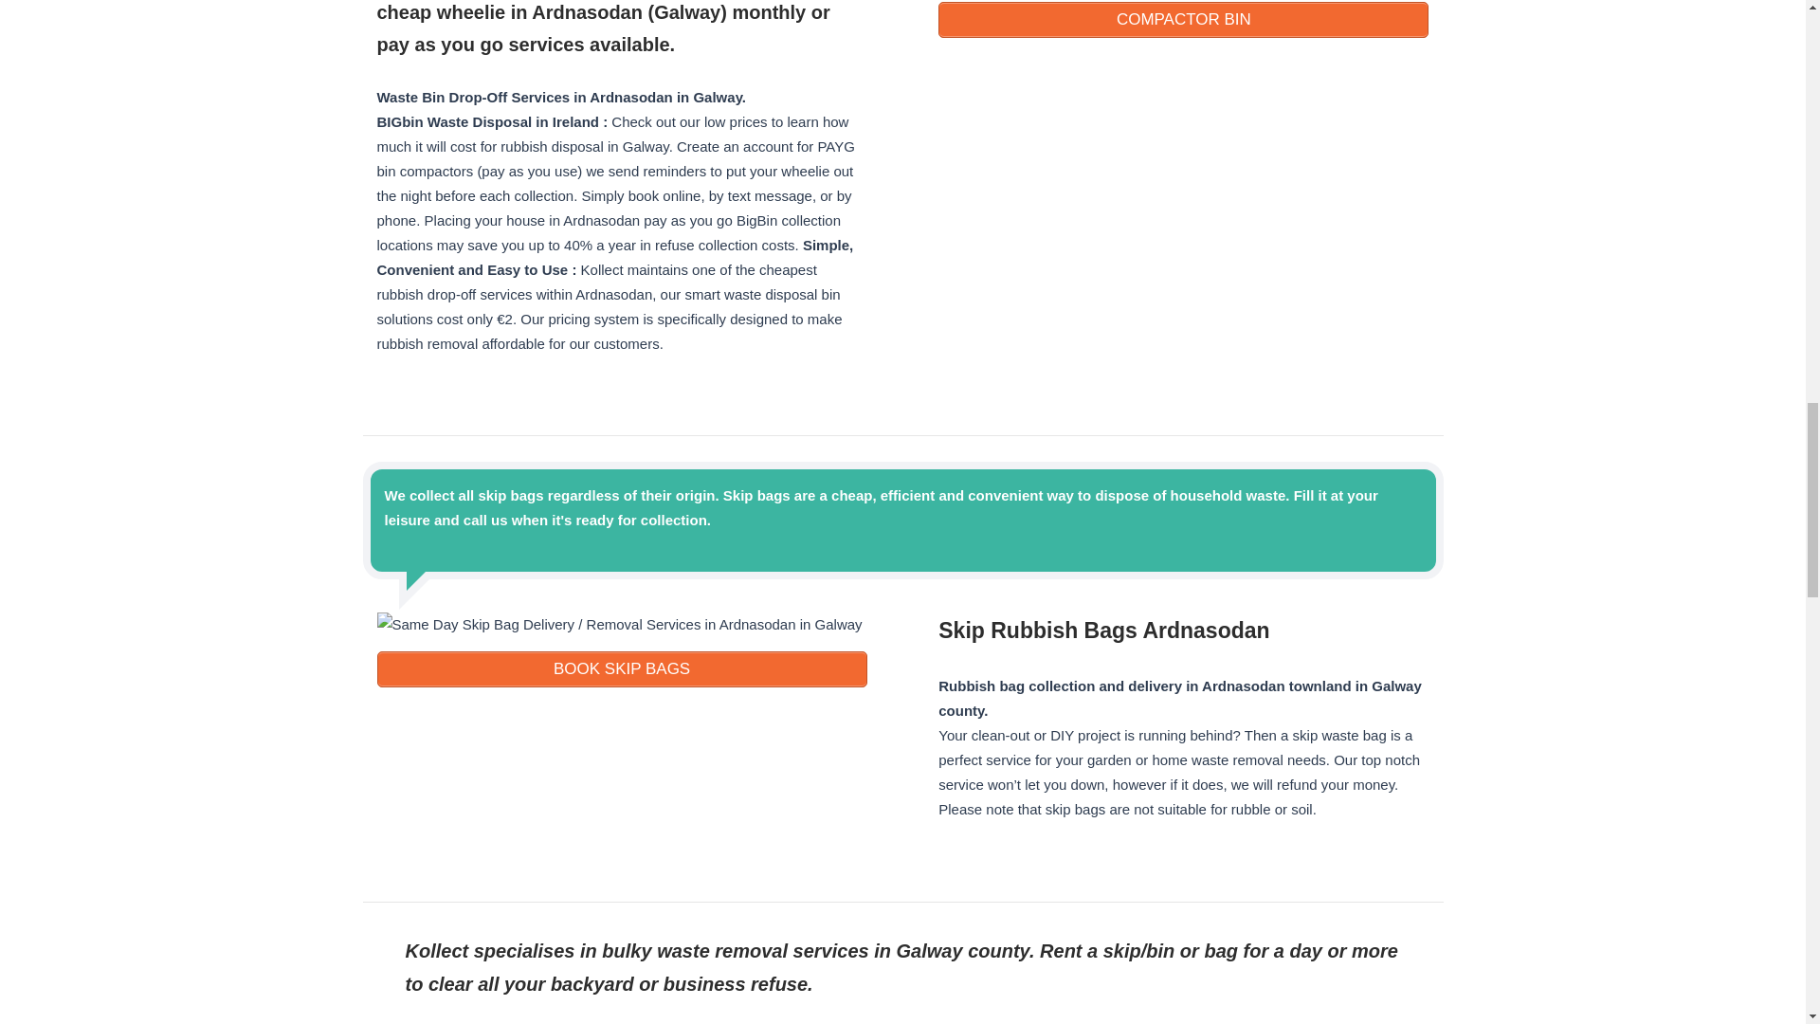  What do you see at coordinates (1183, 19) in the screenshot?
I see `COMPACTOR BIN` at bounding box center [1183, 19].